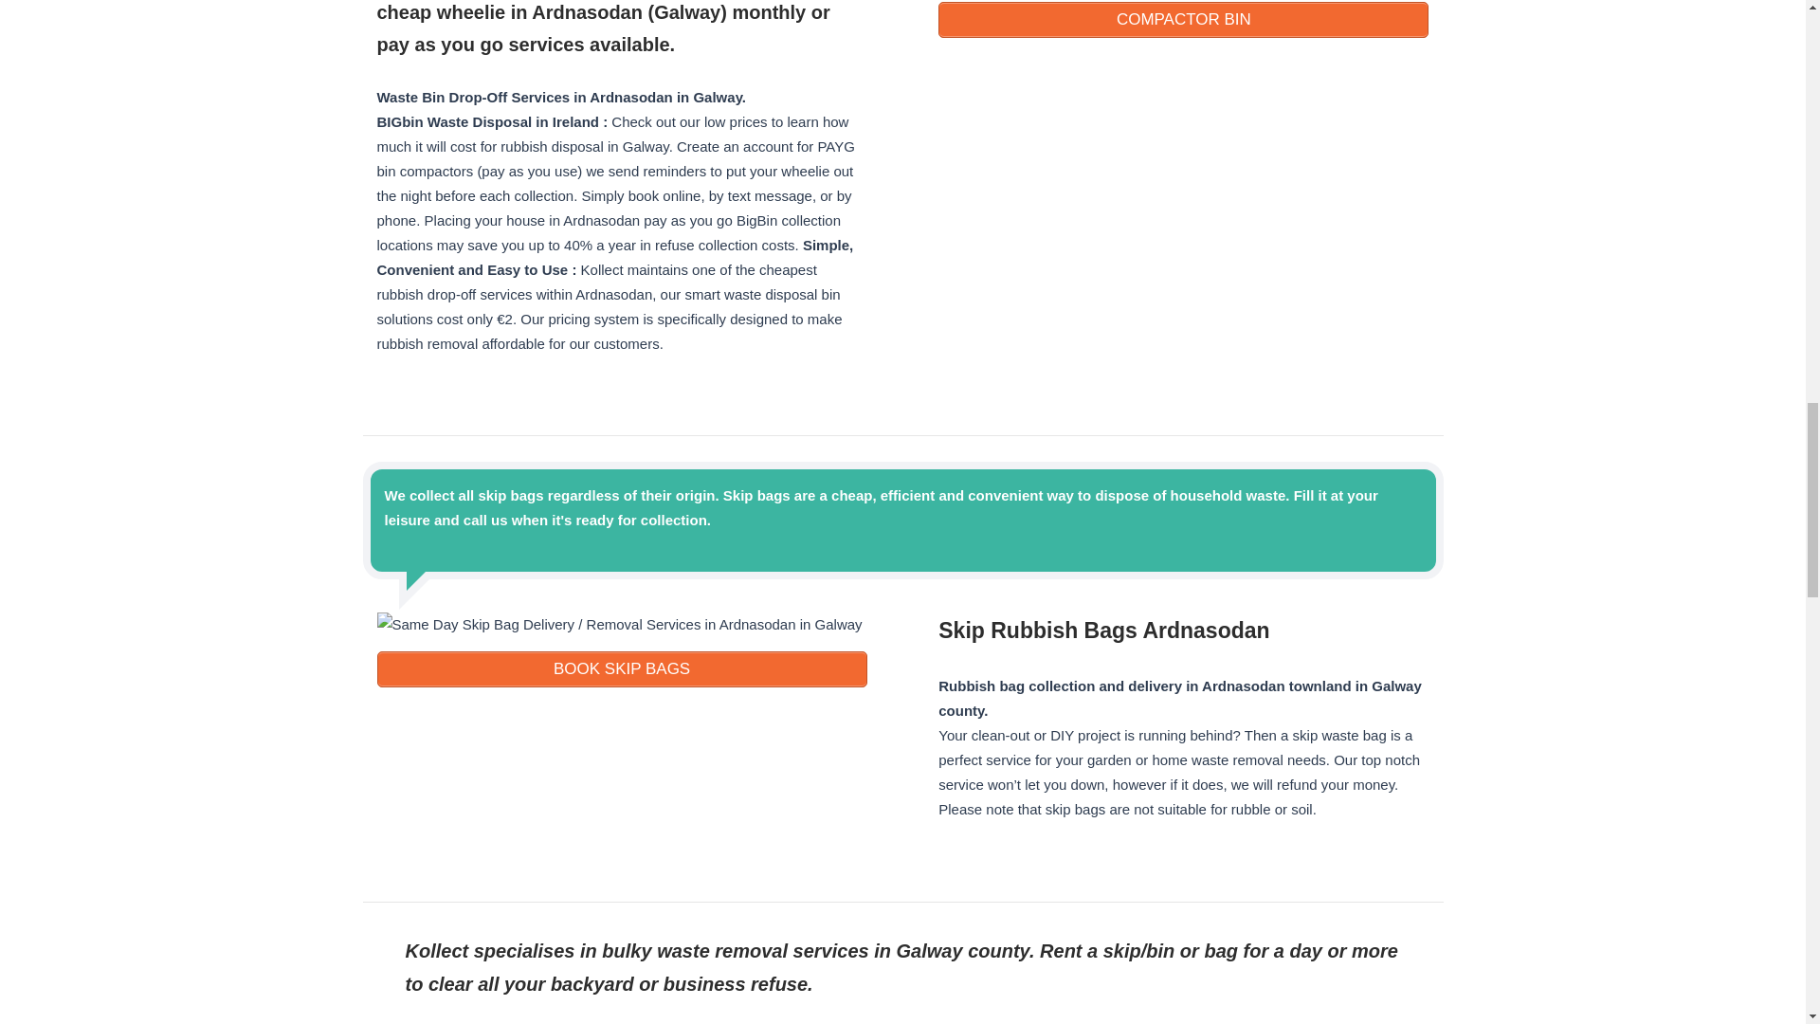  What do you see at coordinates (1183, 19) in the screenshot?
I see `COMPACTOR BIN` at bounding box center [1183, 19].